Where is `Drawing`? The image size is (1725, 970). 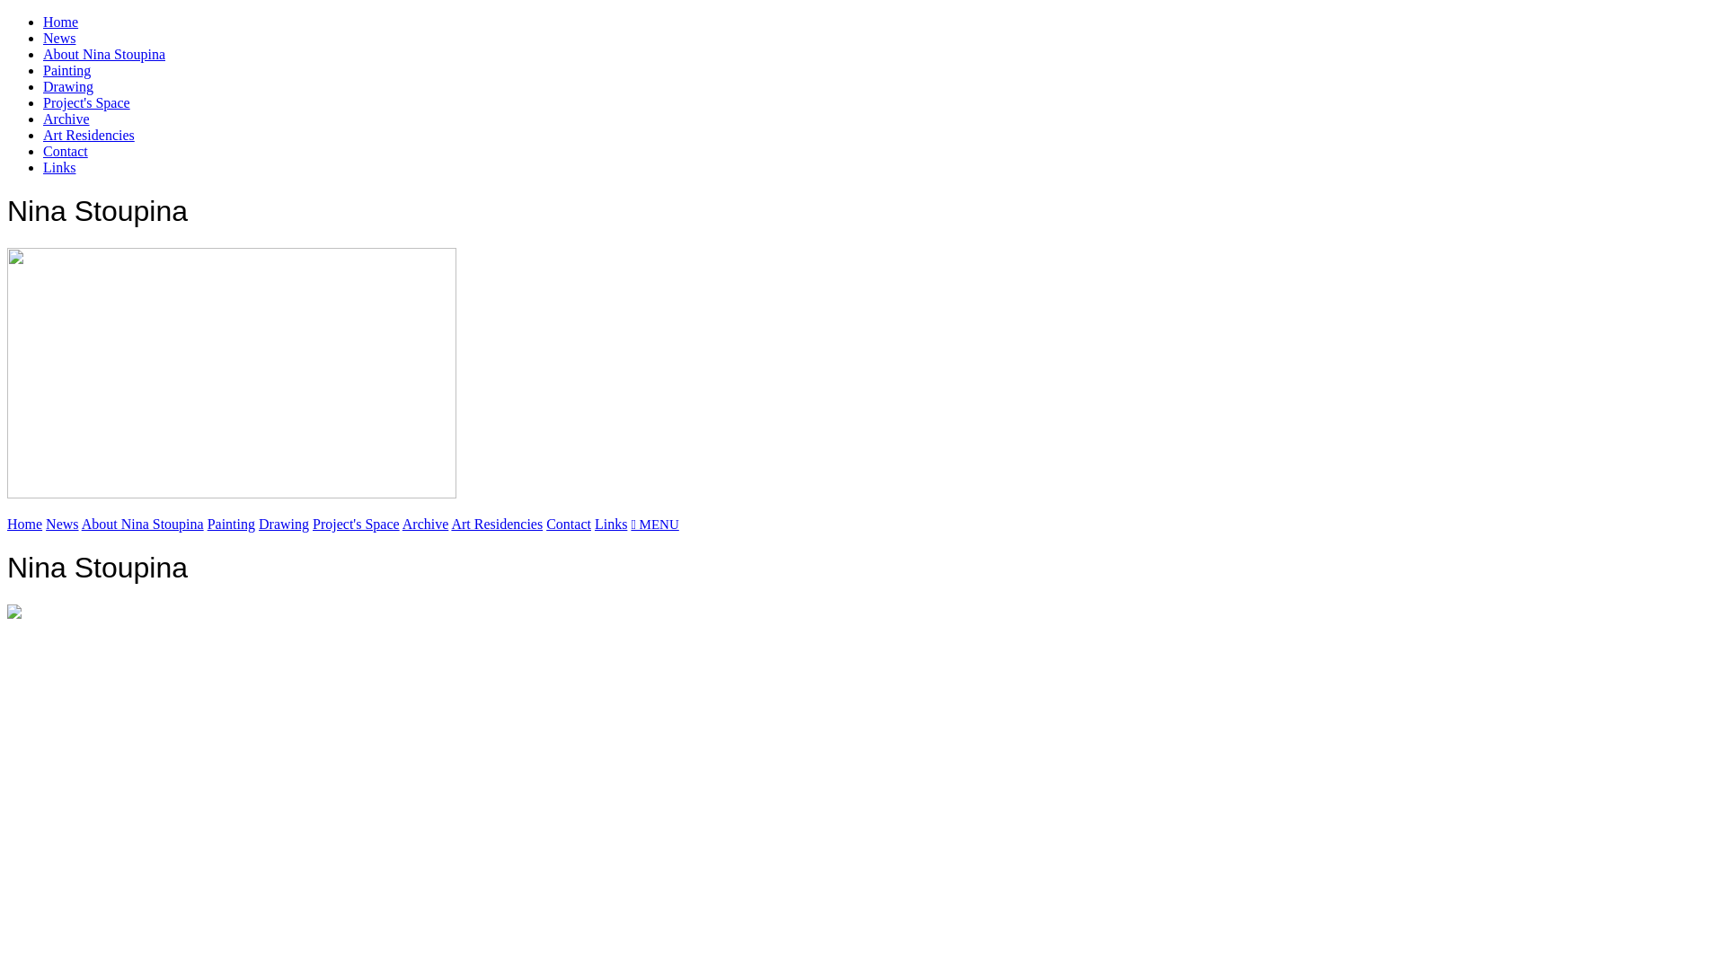
Drawing is located at coordinates (68, 86).